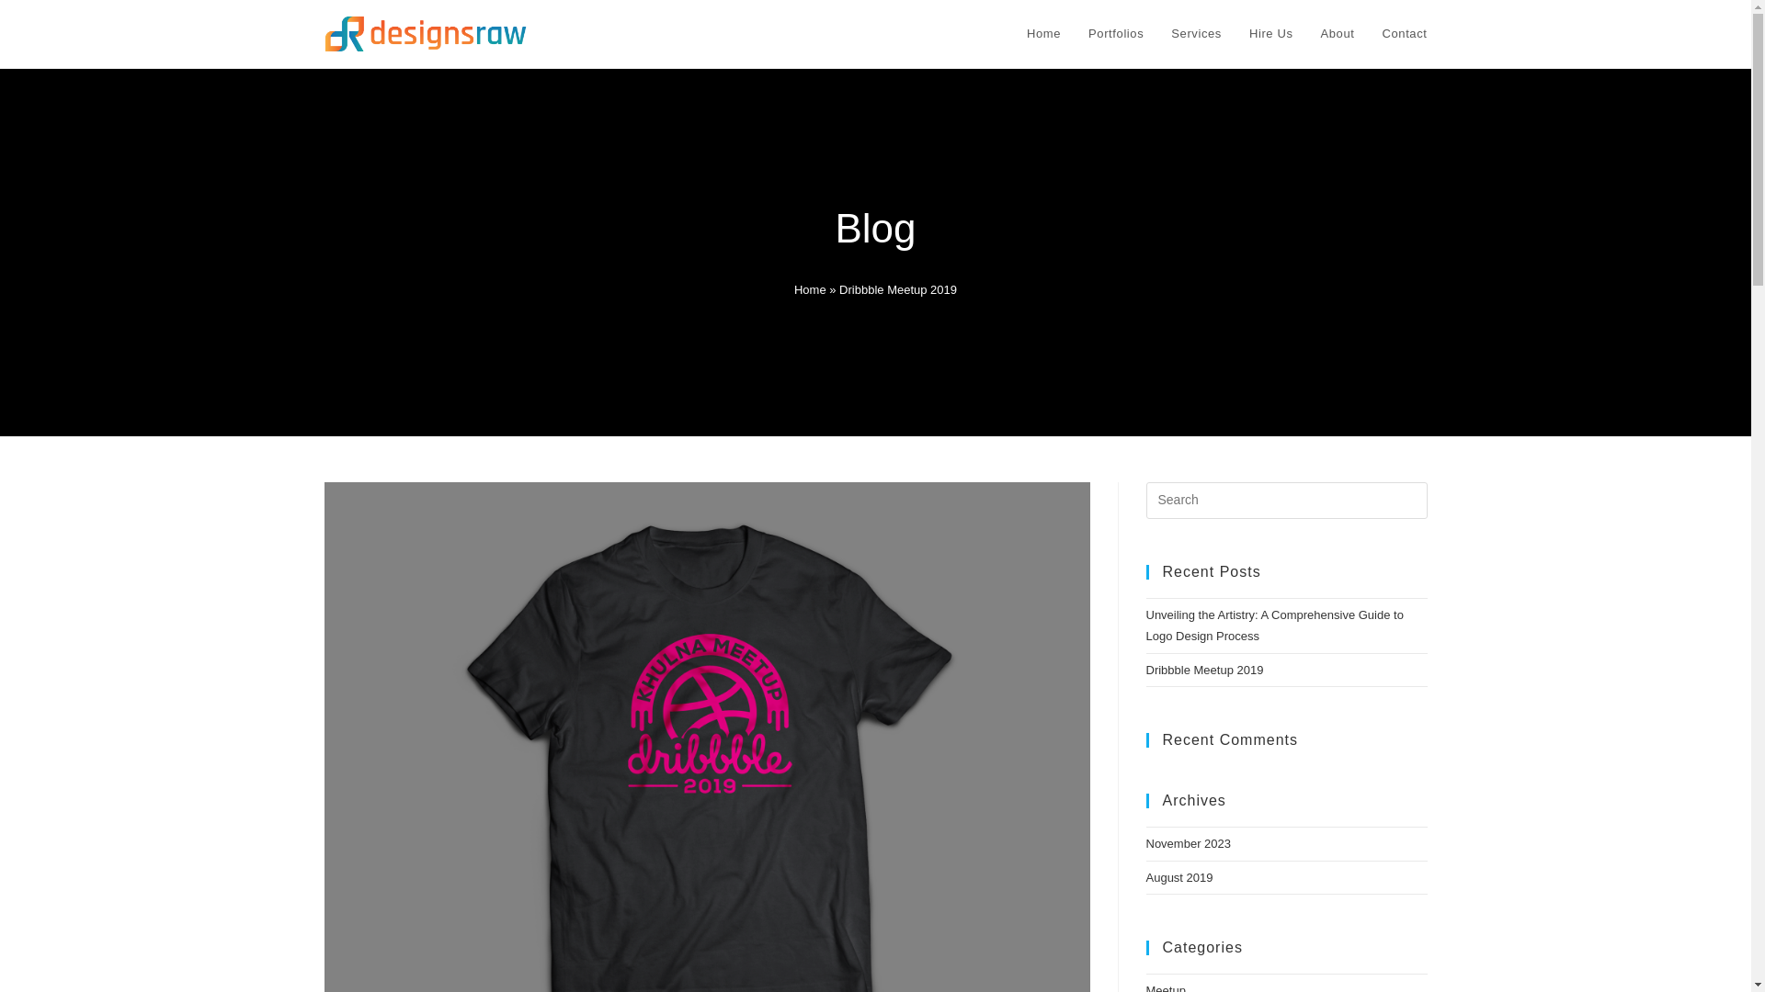 This screenshot has width=1765, height=992. What do you see at coordinates (1116, 34) in the screenshot?
I see `Portfolios` at bounding box center [1116, 34].